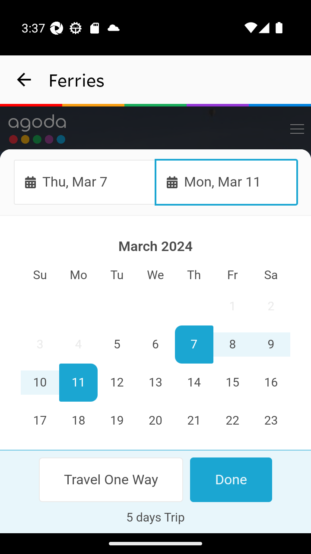 This screenshot has width=311, height=554. What do you see at coordinates (40, 421) in the screenshot?
I see `17` at bounding box center [40, 421].